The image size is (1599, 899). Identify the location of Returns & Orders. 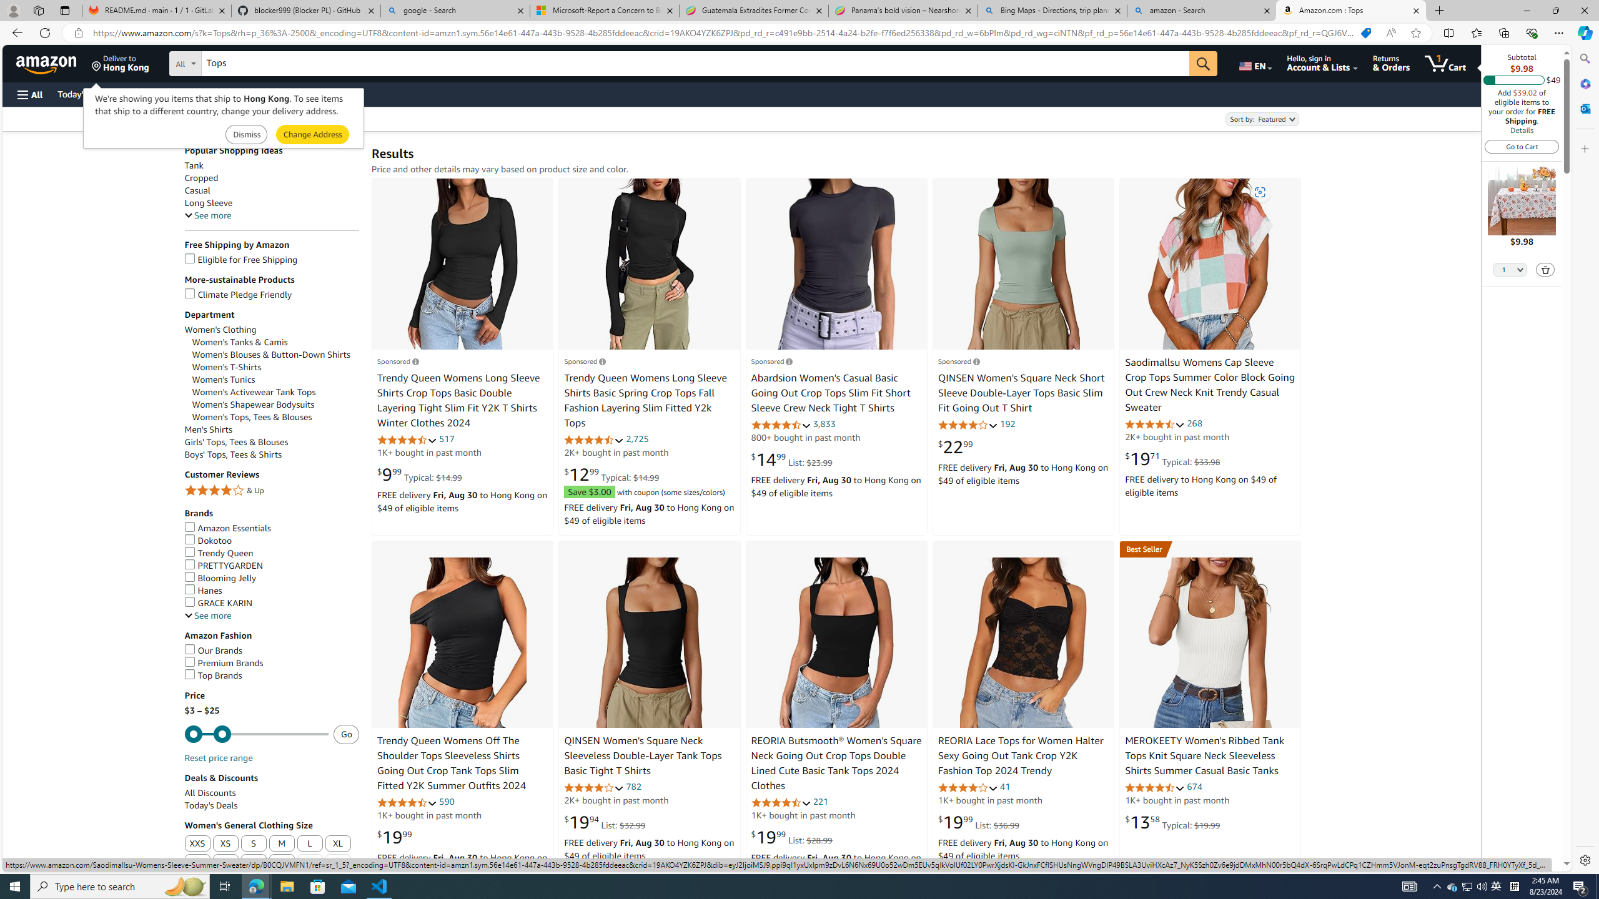
(1390, 63).